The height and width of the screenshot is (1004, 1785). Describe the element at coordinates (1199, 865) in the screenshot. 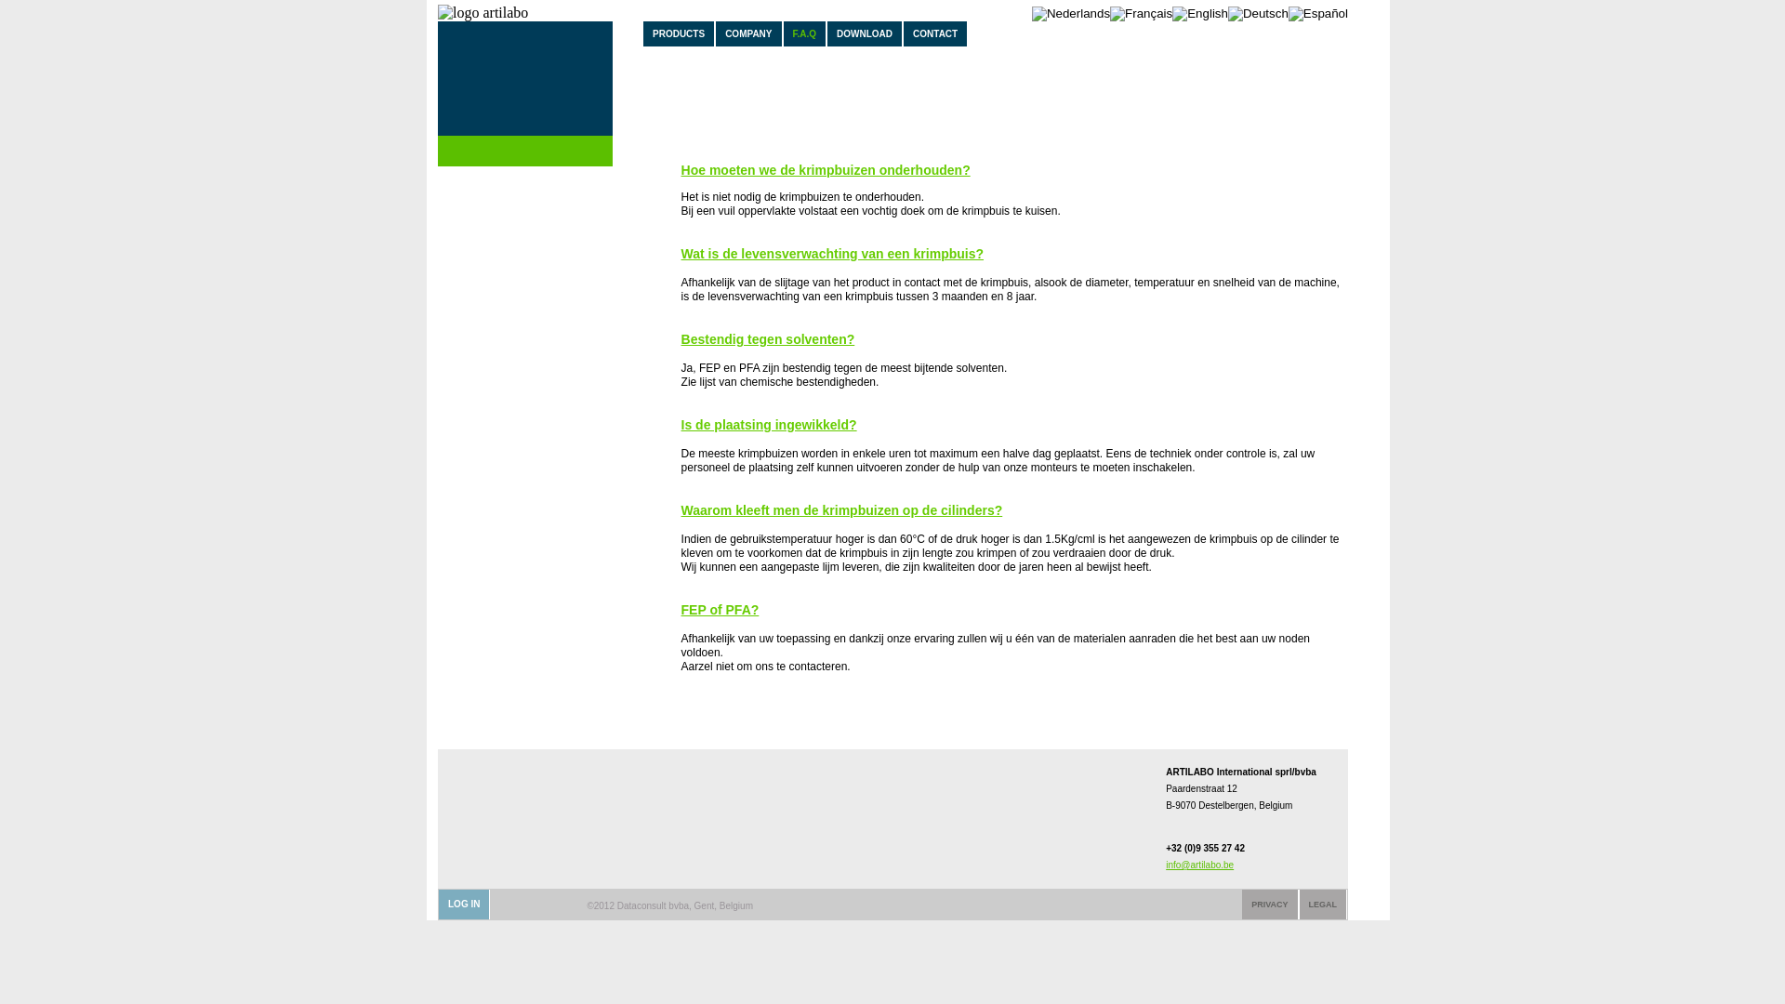

I see `info@artilabo.be` at that location.